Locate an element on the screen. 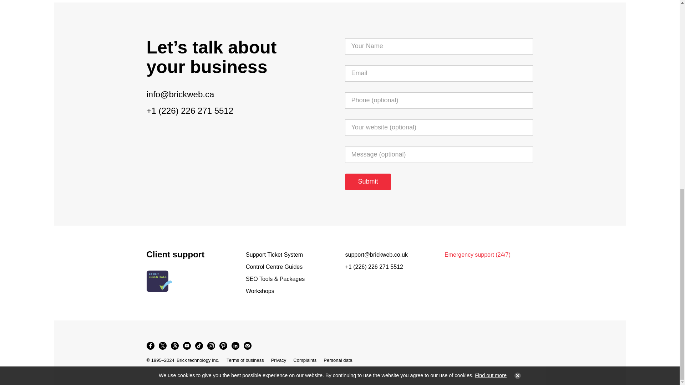 The image size is (685, 385). Get a copy of your personal data or Erase my personal data is located at coordinates (338, 360).